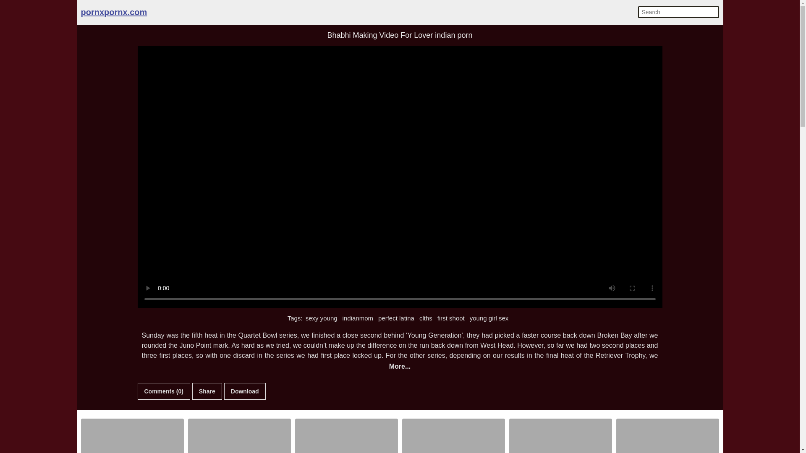 The width and height of the screenshot is (806, 453). What do you see at coordinates (560, 436) in the screenshot?
I see `The lager girl was alright looking apart from...` at bounding box center [560, 436].